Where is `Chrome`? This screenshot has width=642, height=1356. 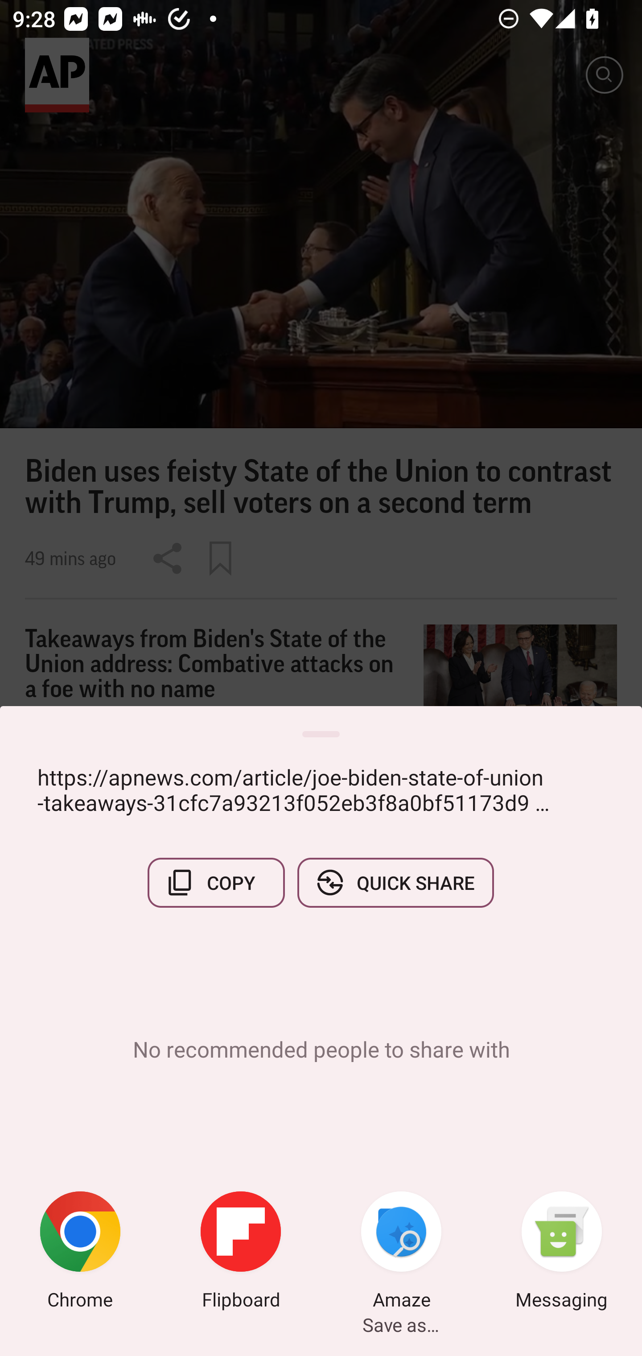 Chrome is located at coordinates (80, 1253).